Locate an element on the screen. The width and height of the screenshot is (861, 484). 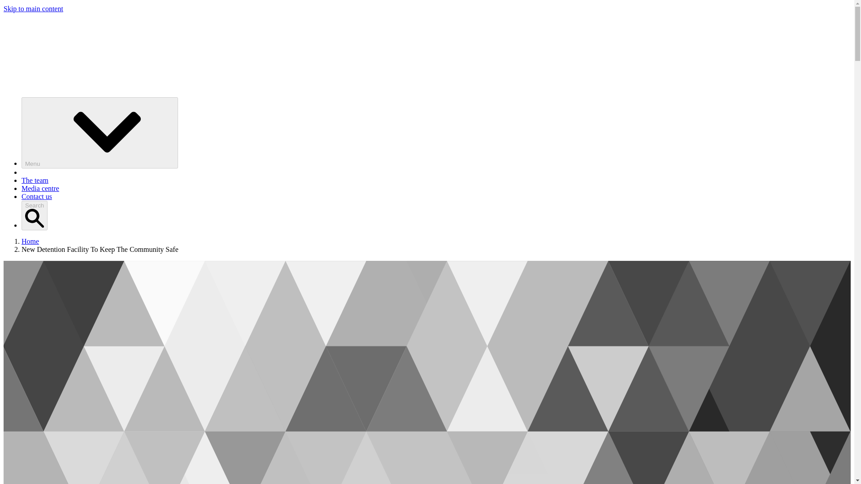
Skip to main content is located at coordinates (33, 9).